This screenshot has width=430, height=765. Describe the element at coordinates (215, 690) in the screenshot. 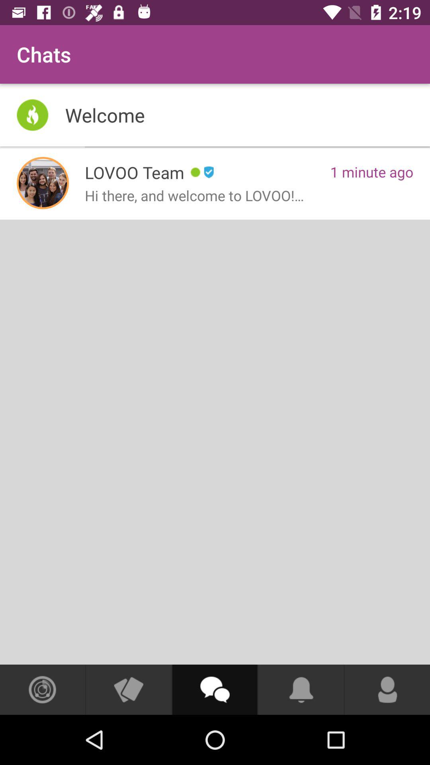

I see `start chat` at that location.